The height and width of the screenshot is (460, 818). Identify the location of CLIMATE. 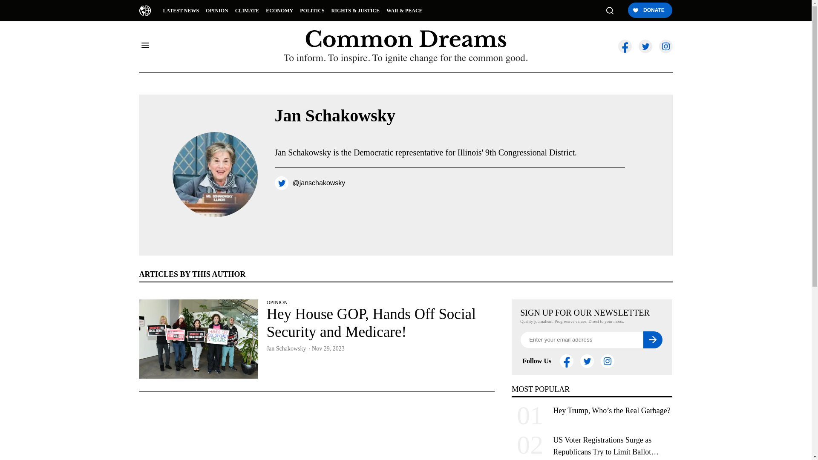
(247, 10).